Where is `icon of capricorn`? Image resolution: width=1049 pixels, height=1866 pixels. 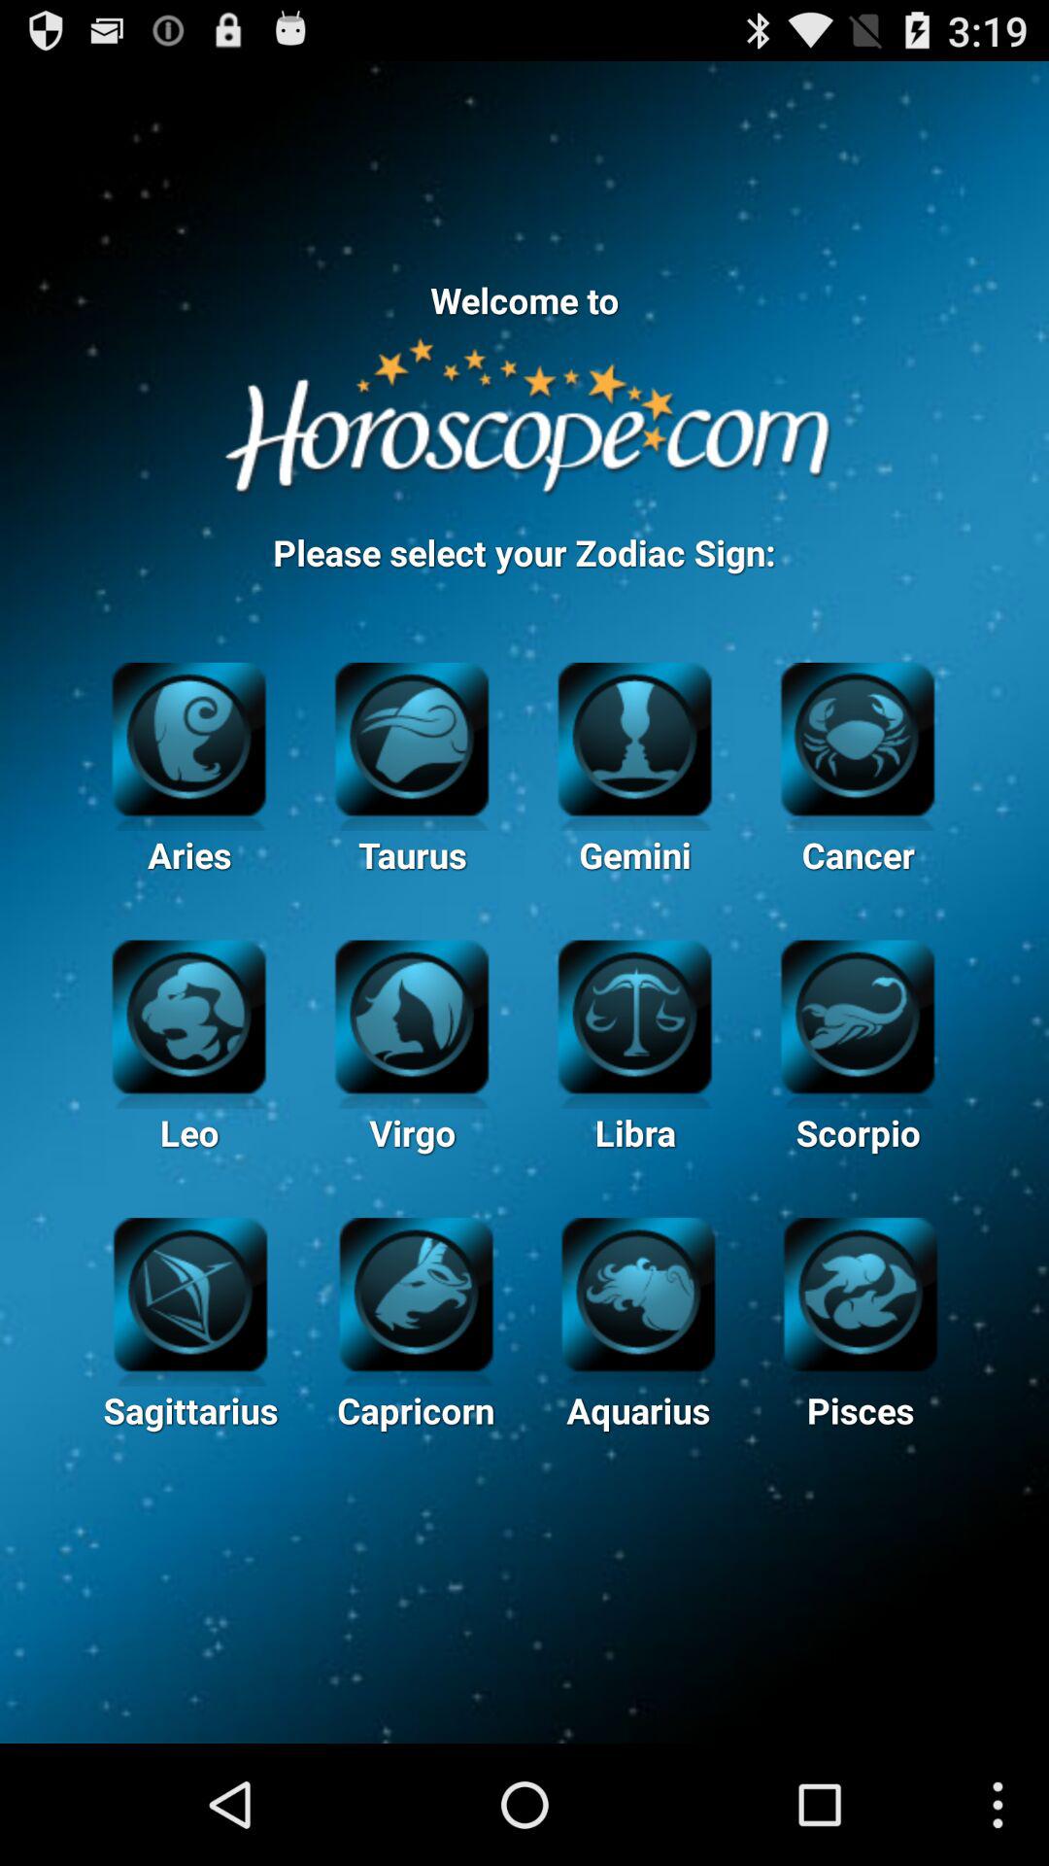 icon of capricorn is located at coordinates (416, 1292).